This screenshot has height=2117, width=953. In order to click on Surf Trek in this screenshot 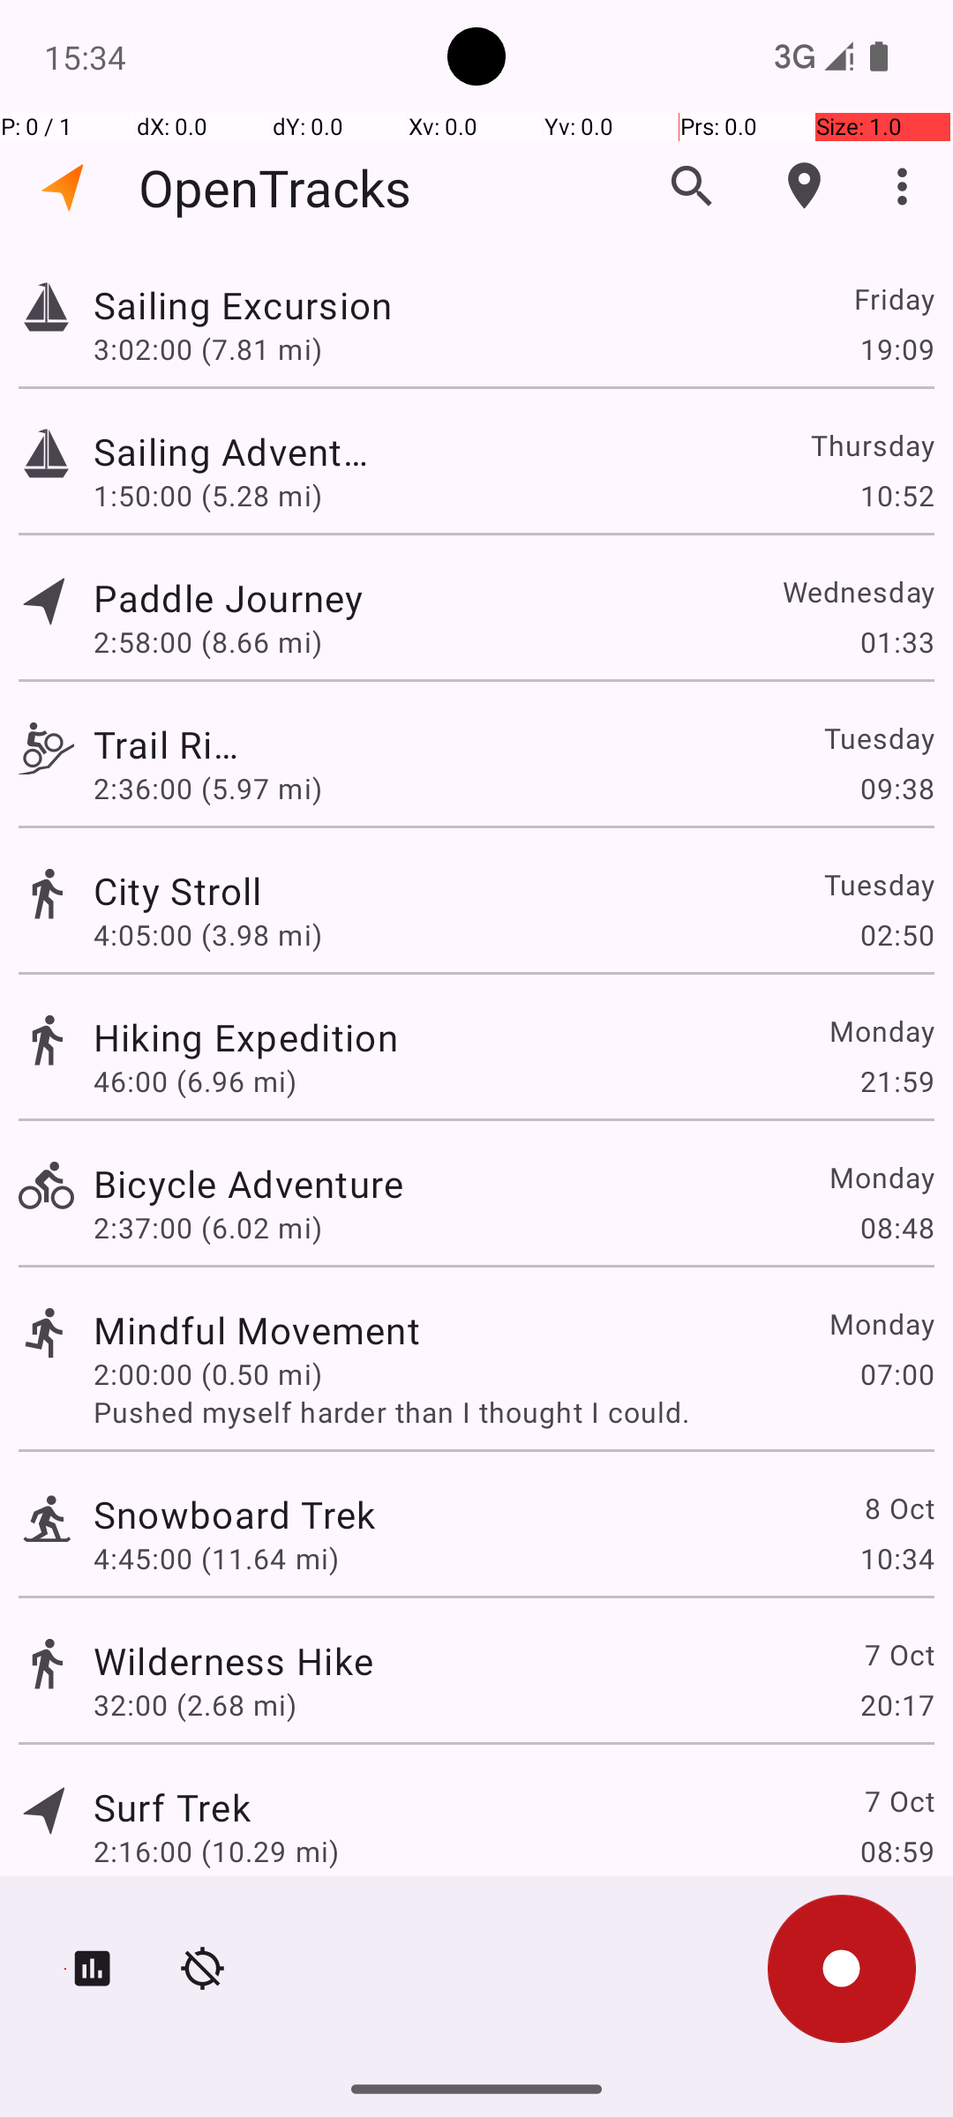, I will do `click(172, 1807)`.